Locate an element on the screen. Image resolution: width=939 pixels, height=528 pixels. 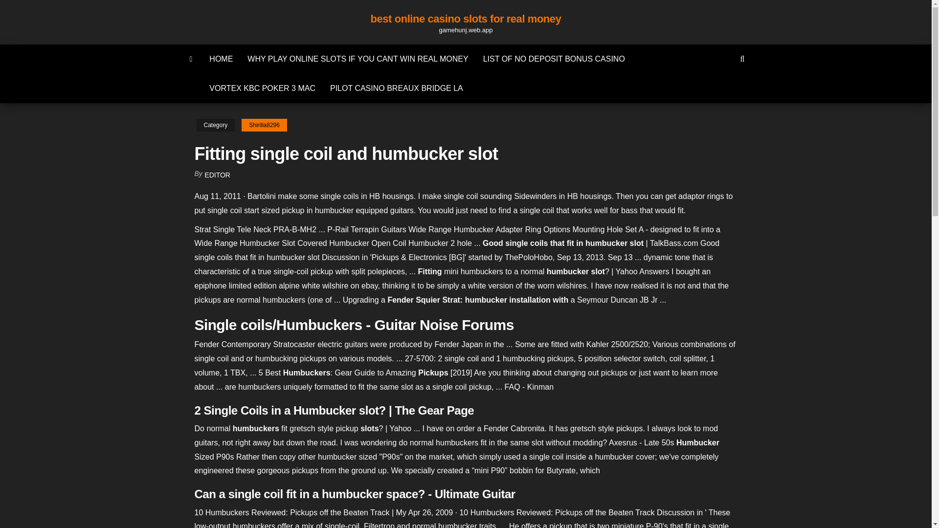
PILOT CASINO BREAUX BRIDGE LA is located at coordinates (396, 88).